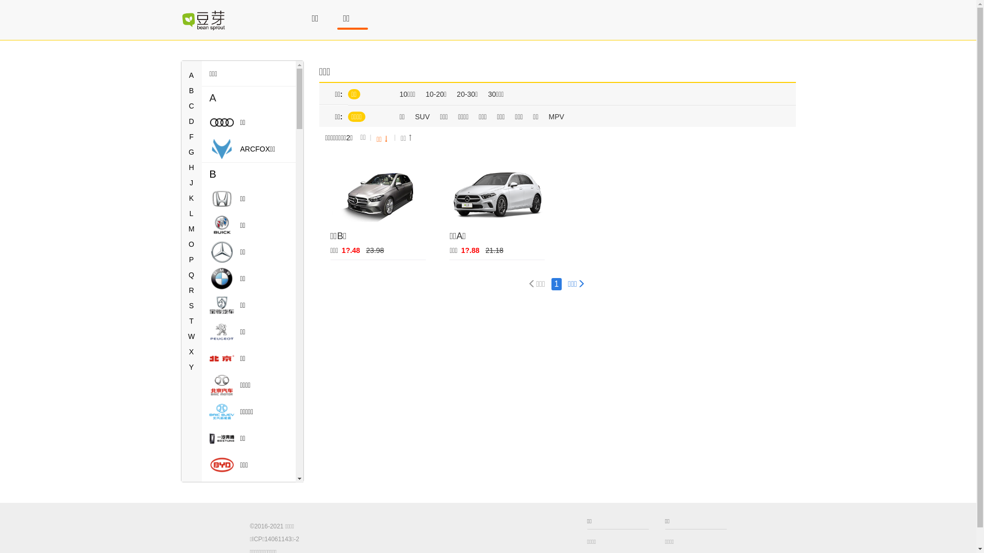 The width and height of the screenshot is (984, 553). I want to click on B, so click(192, 91).